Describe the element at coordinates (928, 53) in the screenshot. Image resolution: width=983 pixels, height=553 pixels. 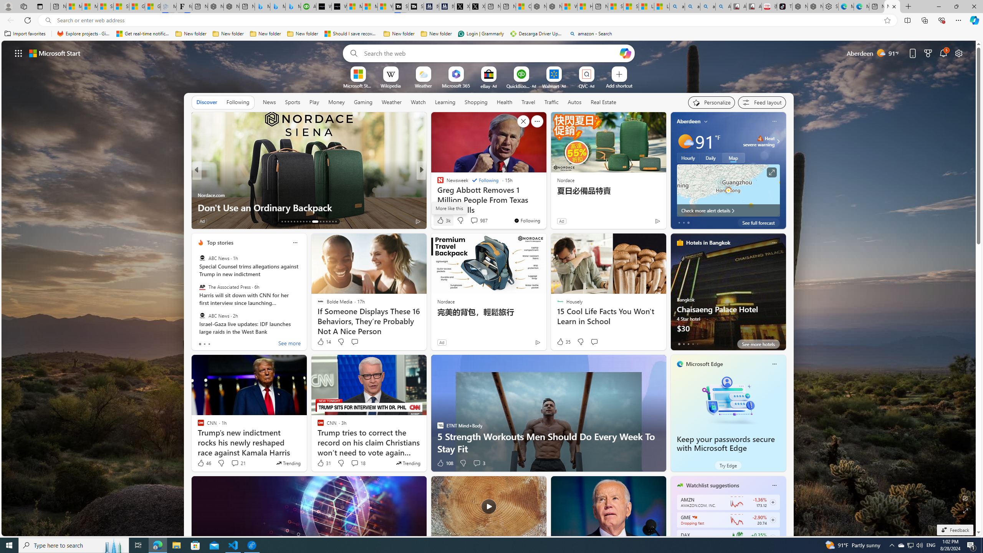
I see `Microsoft rewards` at that location.